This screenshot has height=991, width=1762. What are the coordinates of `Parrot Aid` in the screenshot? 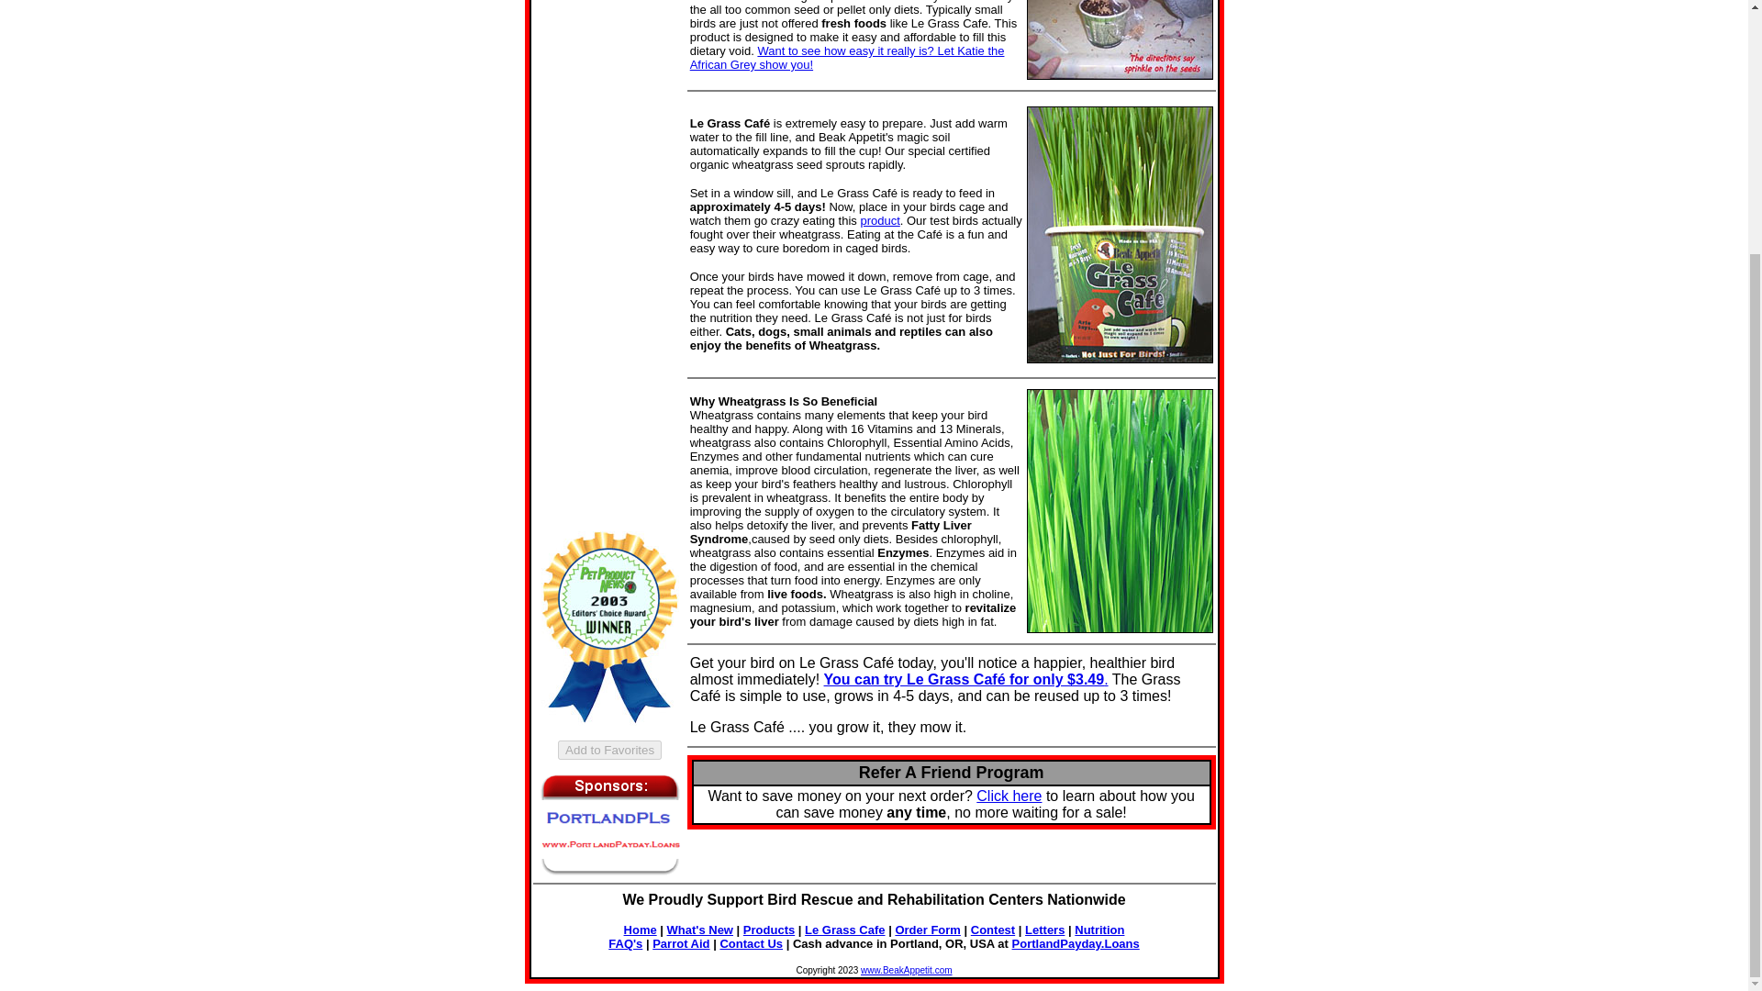 It's located at (681, 943).